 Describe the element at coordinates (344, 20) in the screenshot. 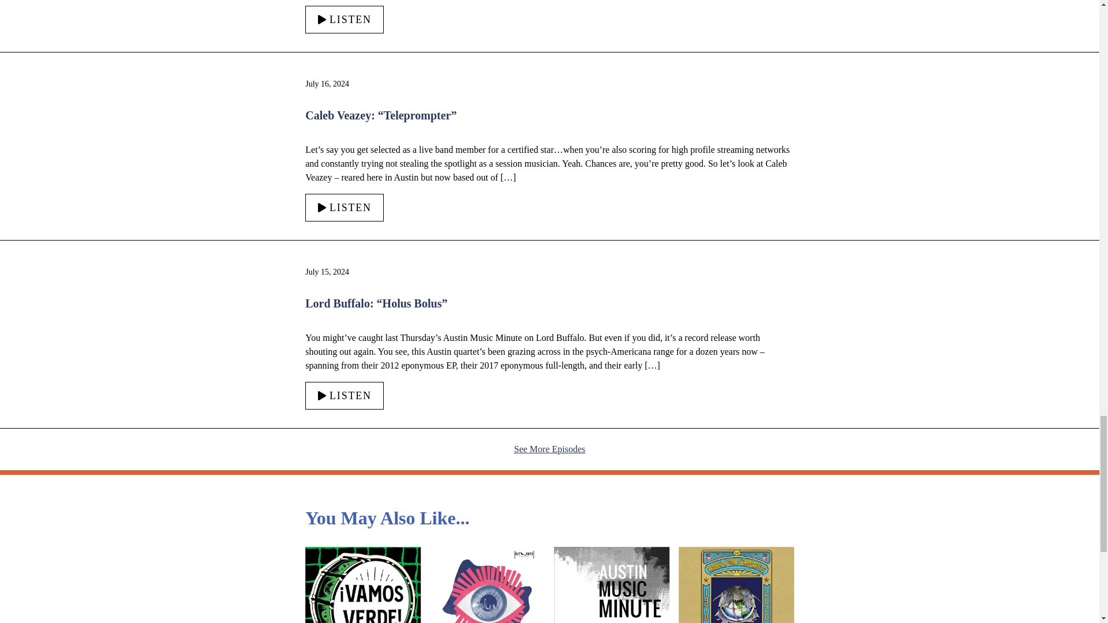

I see `LISTEN` at that location.